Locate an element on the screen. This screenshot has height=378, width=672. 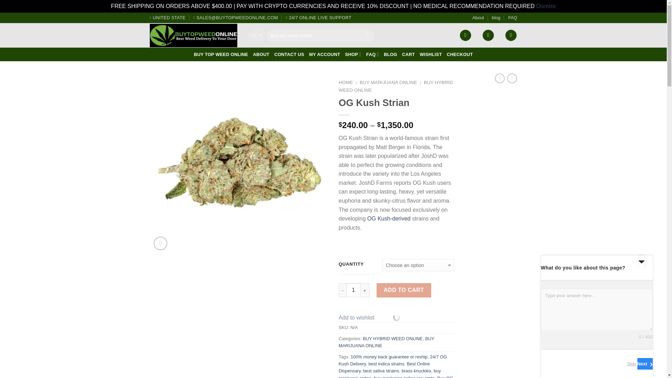
blog is located at coordinates (496, 17).